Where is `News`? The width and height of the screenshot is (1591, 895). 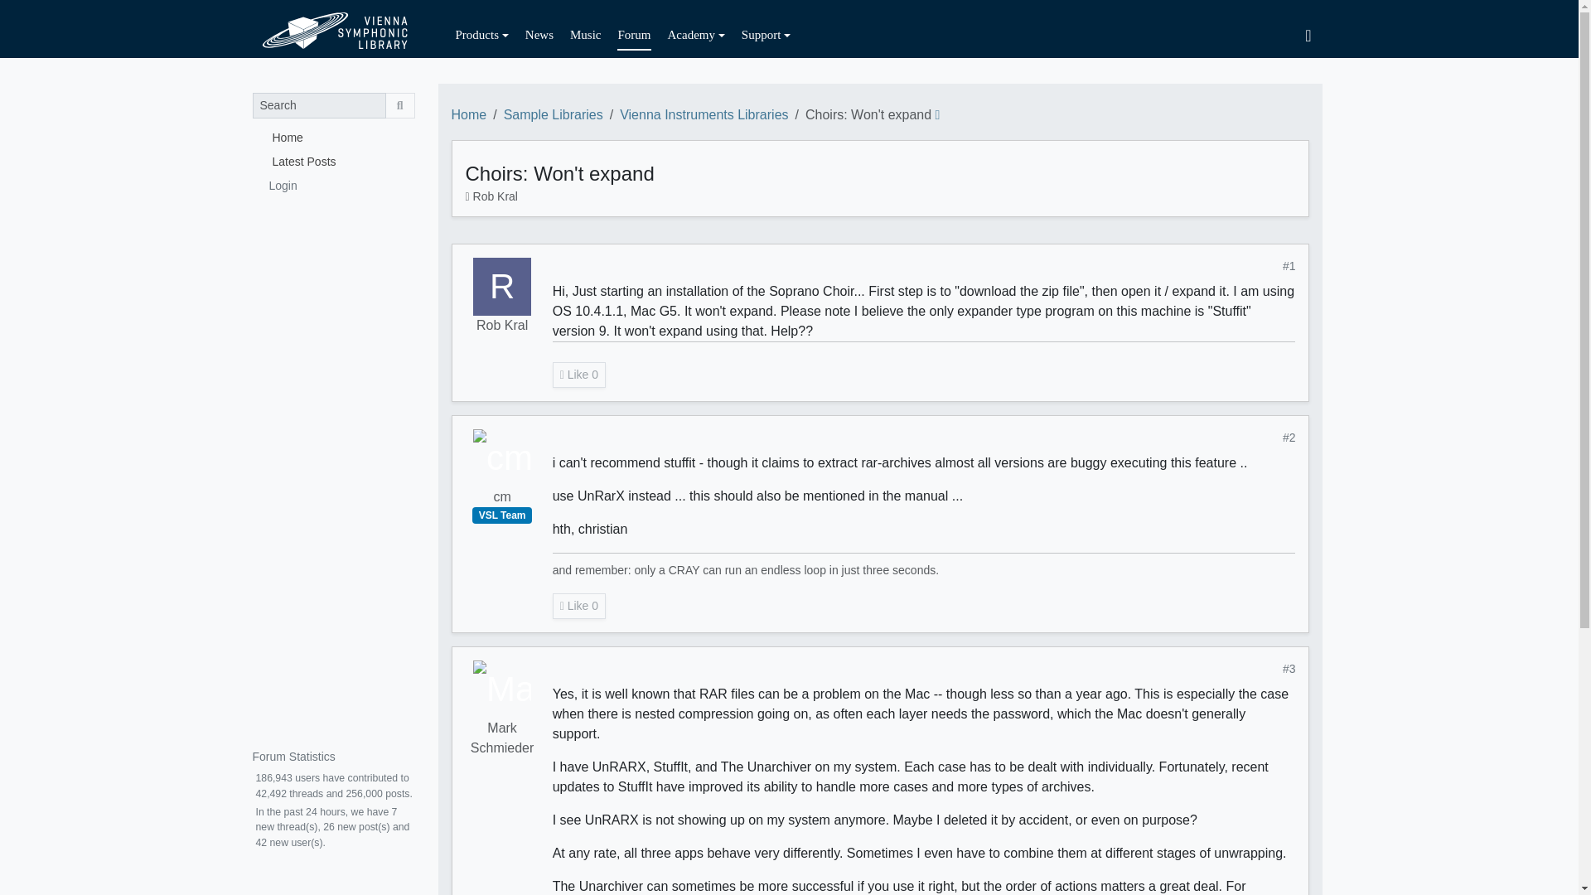
News is located at coordinates (539, 35).